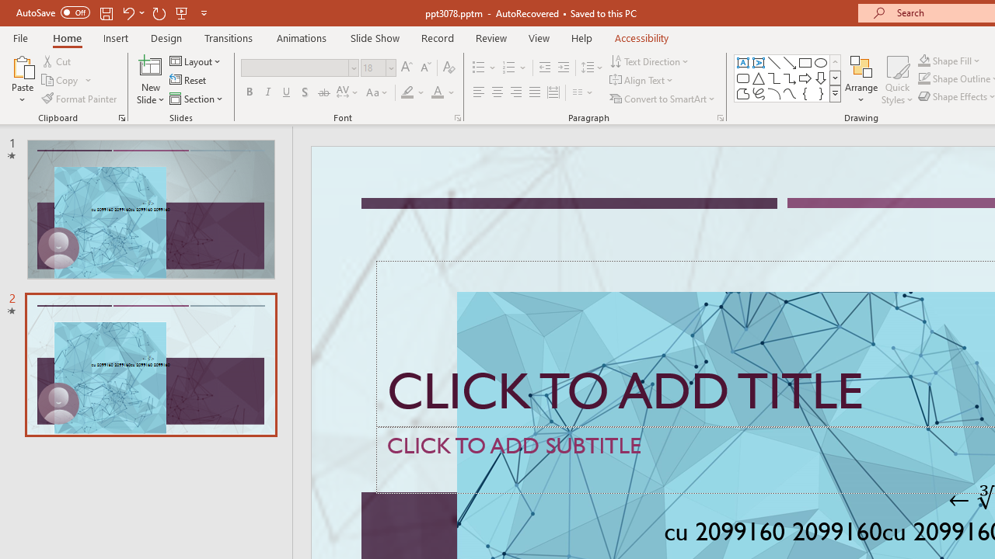  I want to click on Shape Outline Green, Accent 1, so click(923, 79).